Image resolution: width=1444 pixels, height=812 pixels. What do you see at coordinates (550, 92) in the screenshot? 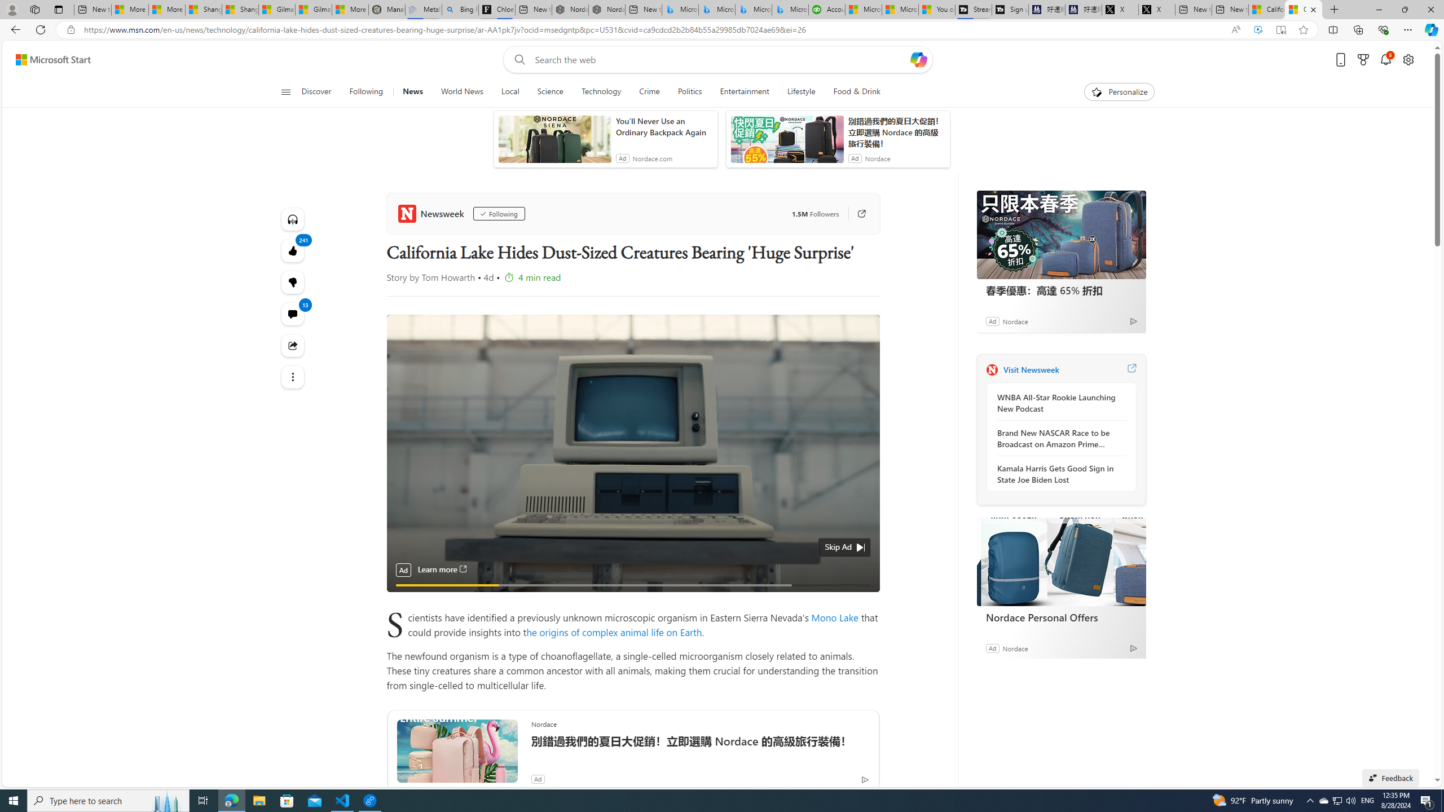
I see `Science` at bounding box center [550, 92].